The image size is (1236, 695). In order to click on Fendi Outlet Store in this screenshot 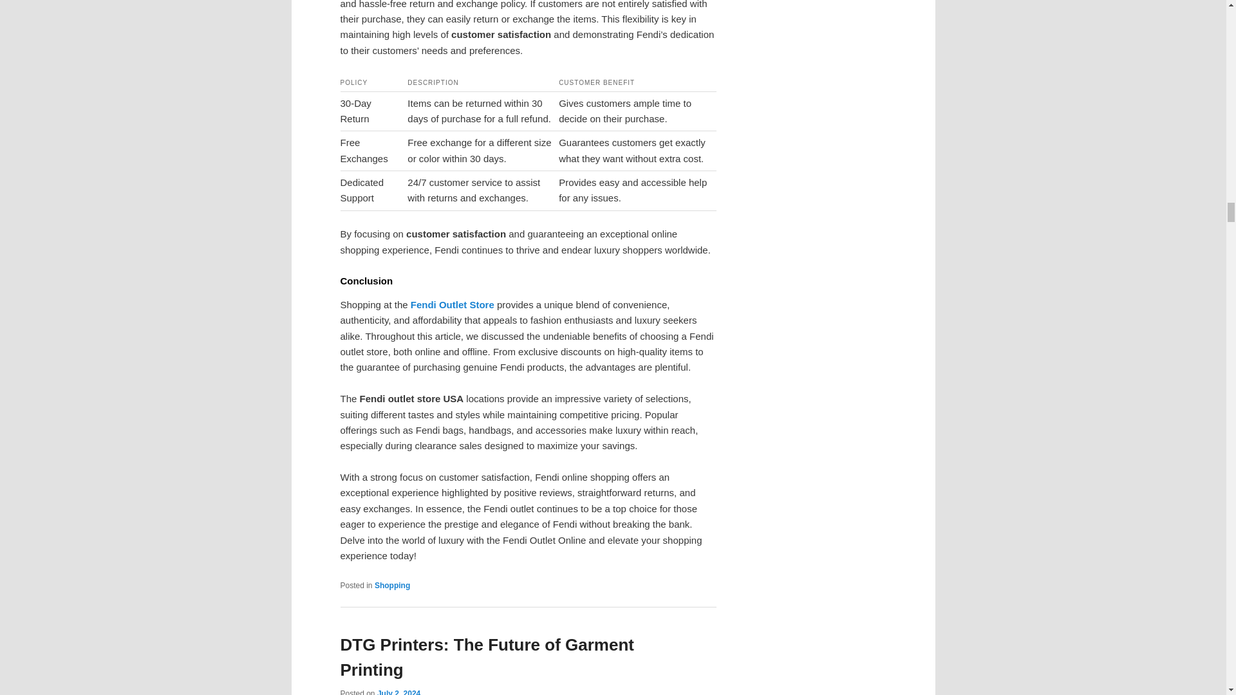, I will do `click(452, 304)`.